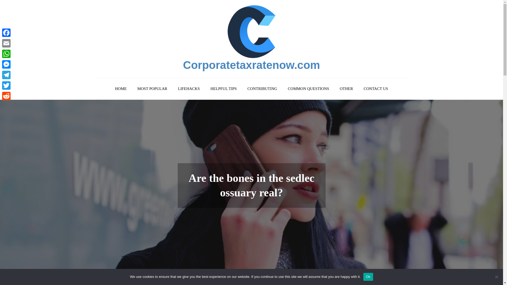  I want to click on Corporatetaxratenow.com, so click(251, 65).